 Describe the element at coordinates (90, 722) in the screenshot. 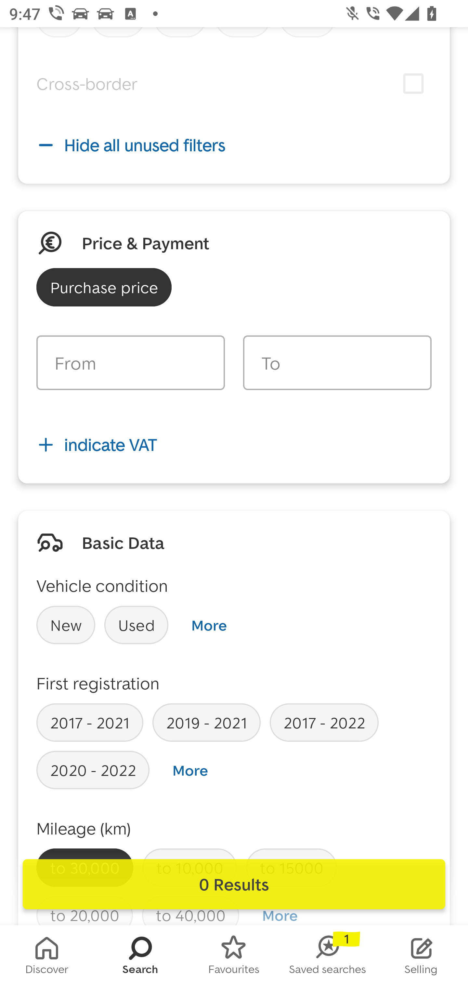

I see `2017 - 2021` at that location.